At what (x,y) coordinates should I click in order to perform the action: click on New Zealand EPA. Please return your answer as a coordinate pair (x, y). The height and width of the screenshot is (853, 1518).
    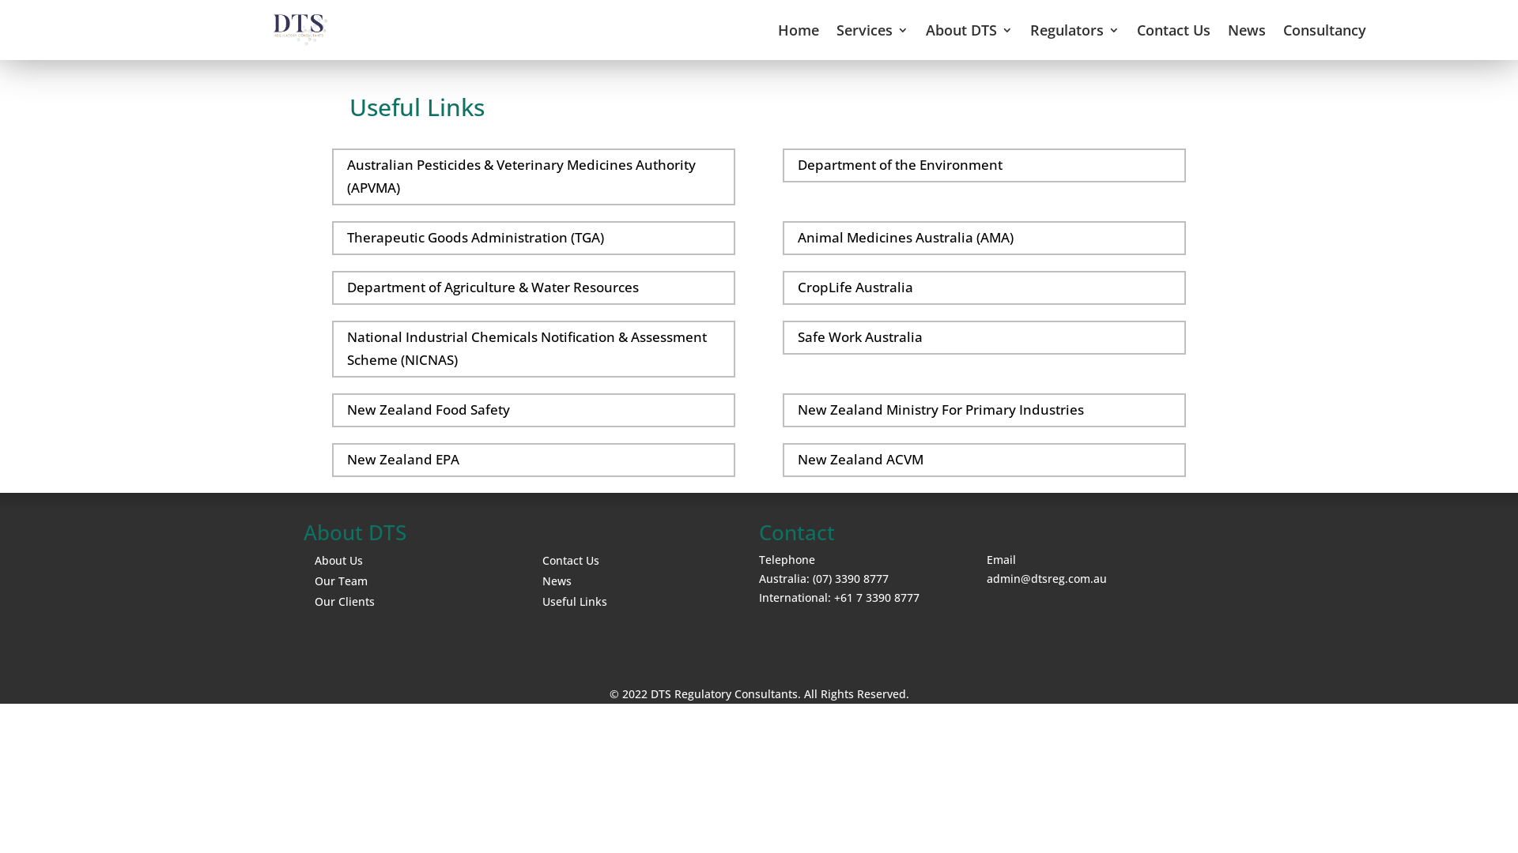
    Looking at the image, I should click on (534, 460).